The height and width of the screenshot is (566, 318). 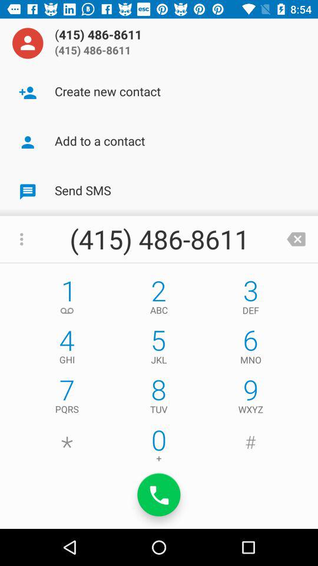 I want to click on click icon to the left of (415) 486-8611 app, so click(x=28, y=43).